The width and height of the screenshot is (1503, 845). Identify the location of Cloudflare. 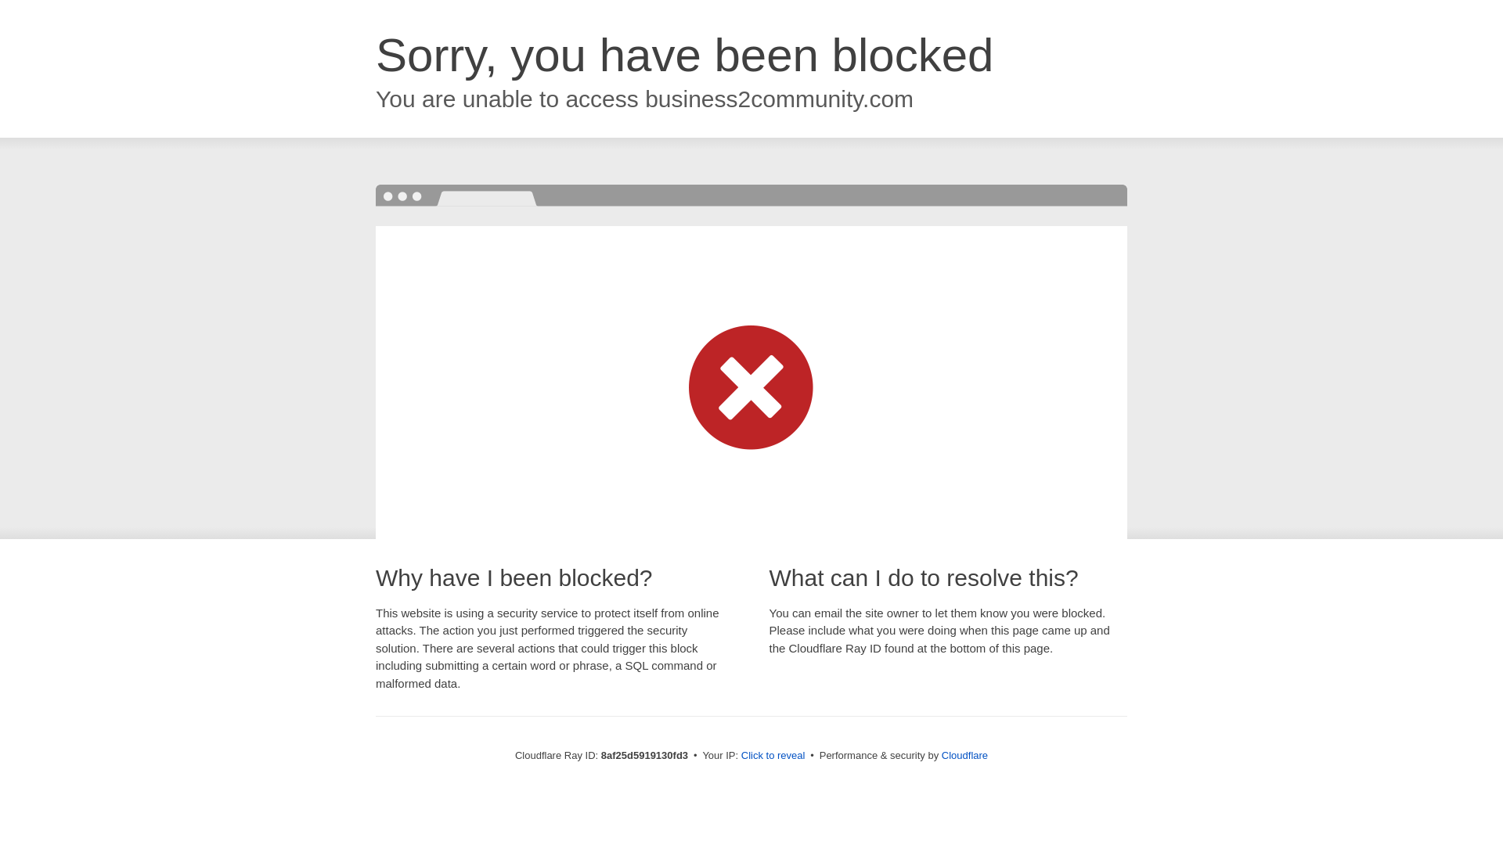
(964, 755).